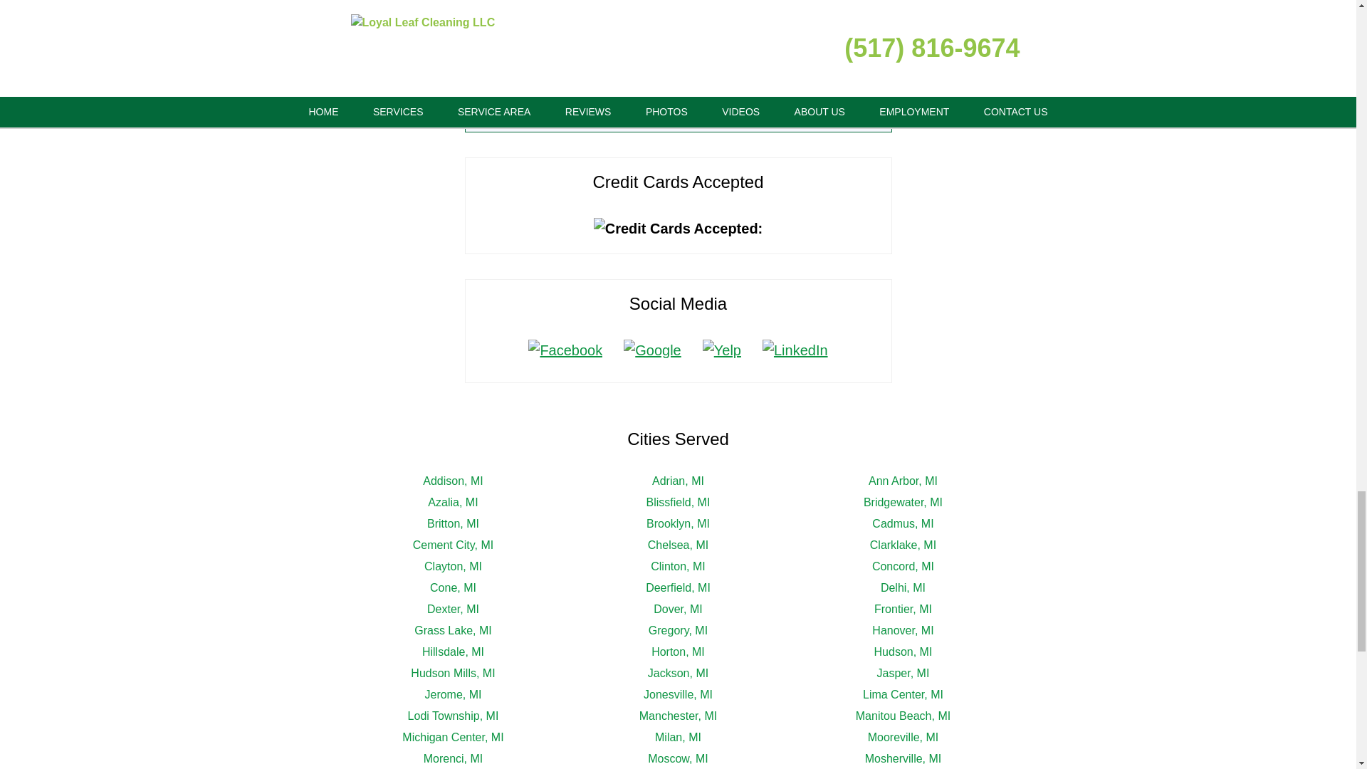 Image resolution: width=1367 pixels, height=769 pixels. What do you see at coordinates (453, 566) in the screenshot?
I see `Clayton, MI` at bounding box center [453, 566].